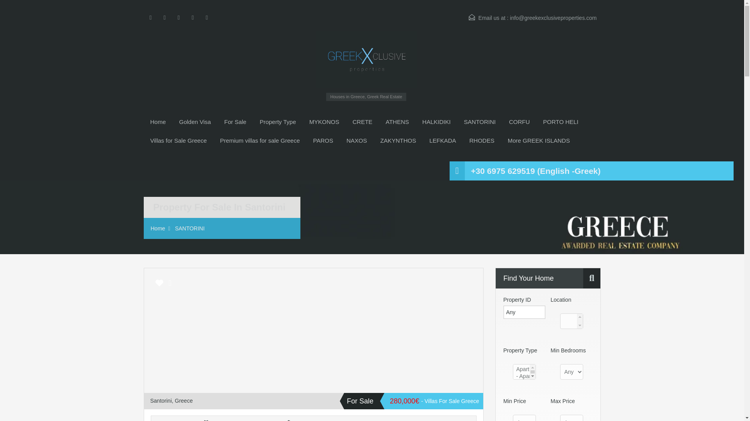  Describe the element at coordinates (158, 122) in the screenshot. I see `Home` at that location.